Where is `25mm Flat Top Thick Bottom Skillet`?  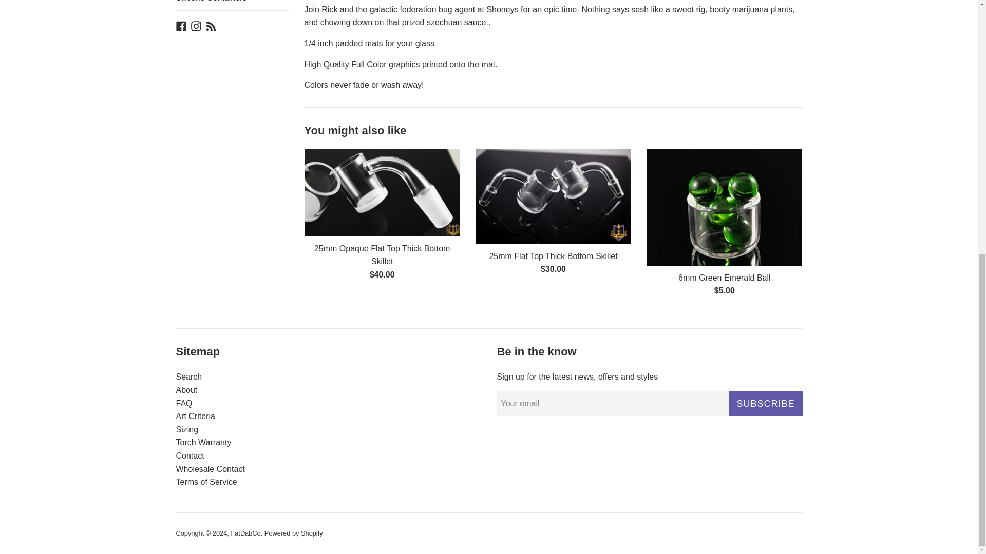
25mm Flat Top Thick Bottom Skillet is located at coordinates (553, 196).